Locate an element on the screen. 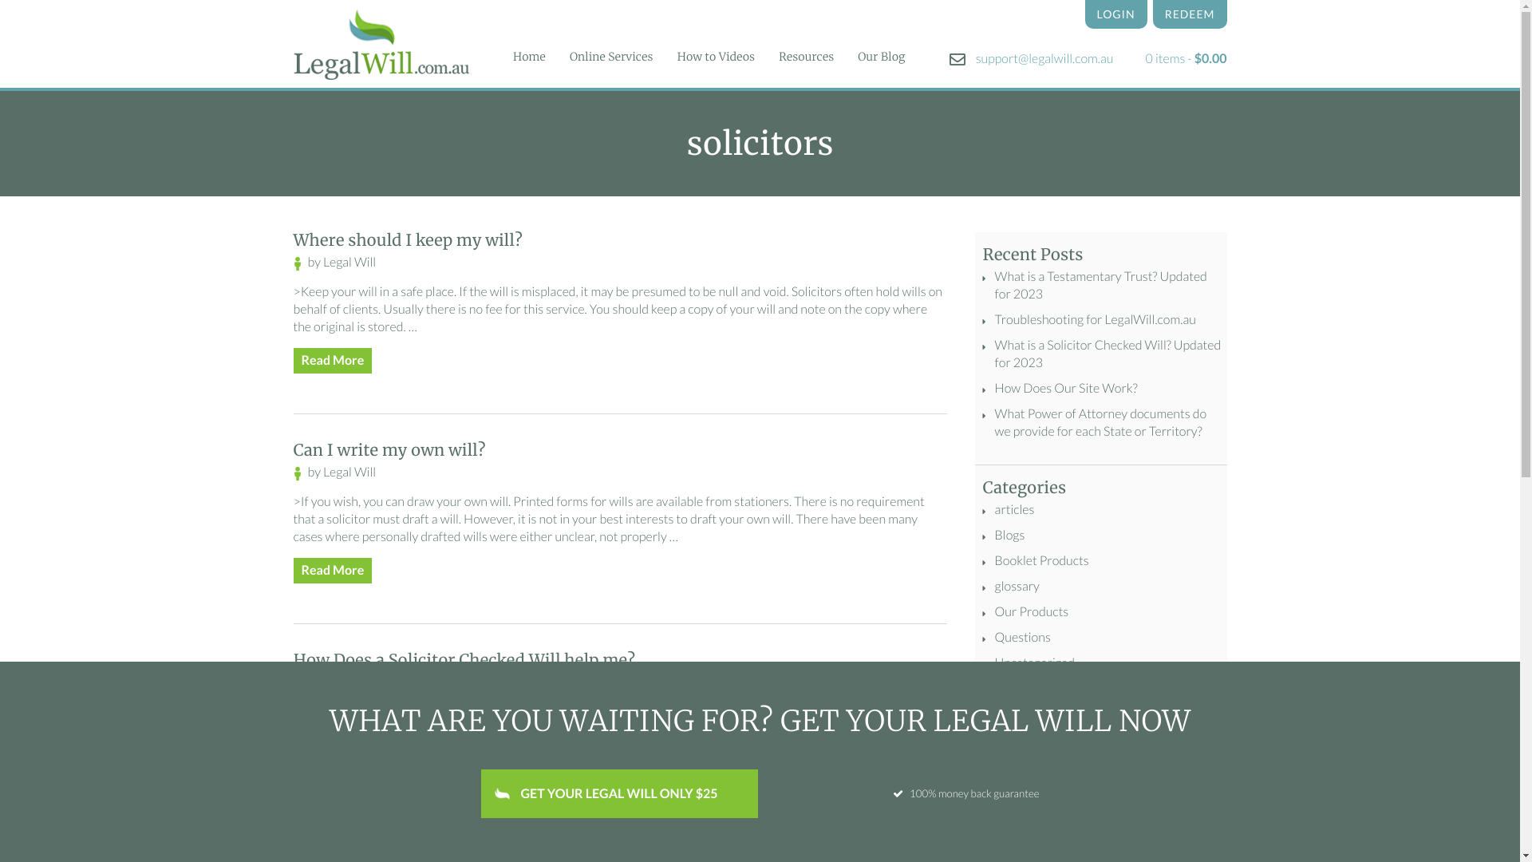 Image resolution: width=1532 pixels, height=862 pixels. Our Products is located at coordinates (1033, 611).